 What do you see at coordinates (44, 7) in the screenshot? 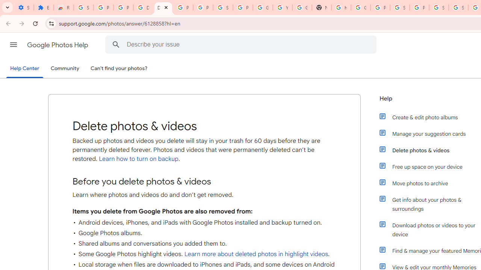
I see `Extensions` at bounding box center [44, 7].